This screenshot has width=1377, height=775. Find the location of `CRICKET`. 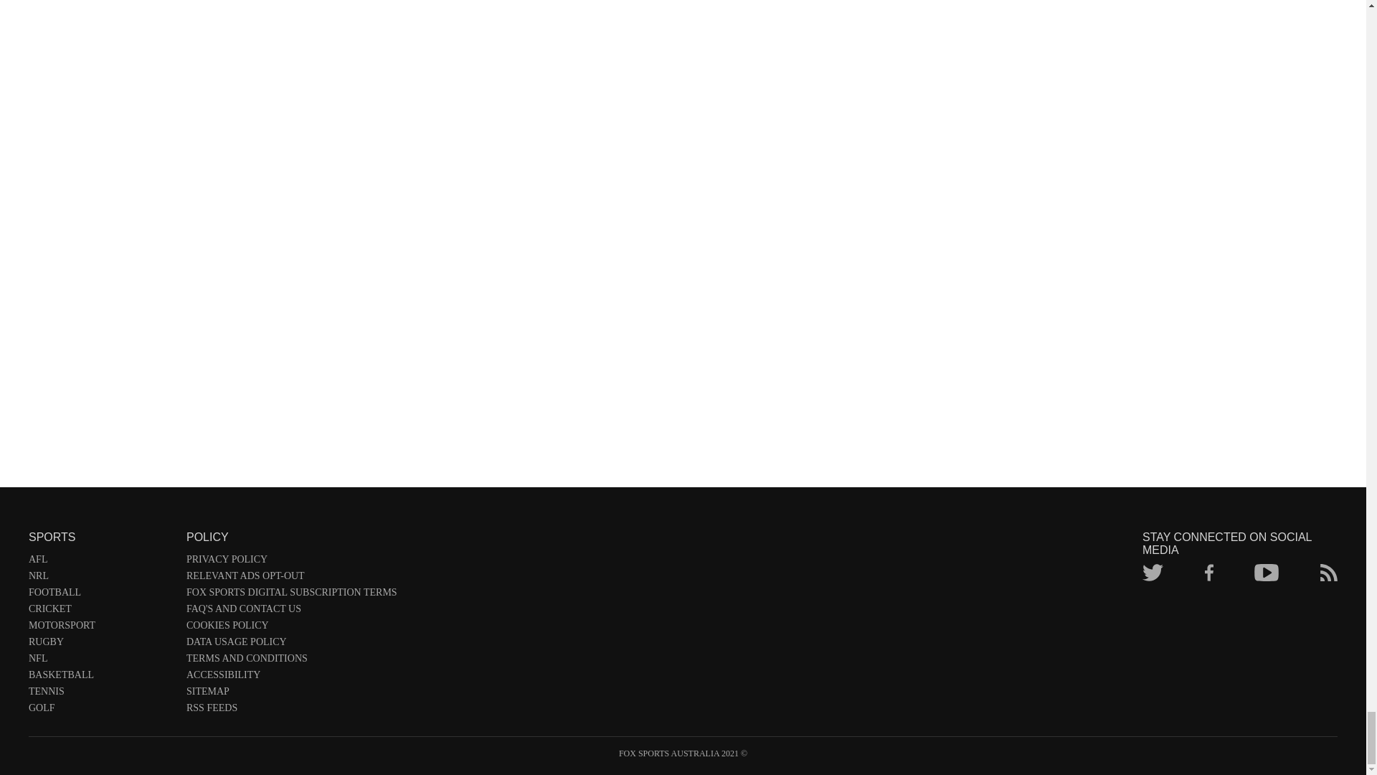

CRICKET is located at coordinates (100, 611).